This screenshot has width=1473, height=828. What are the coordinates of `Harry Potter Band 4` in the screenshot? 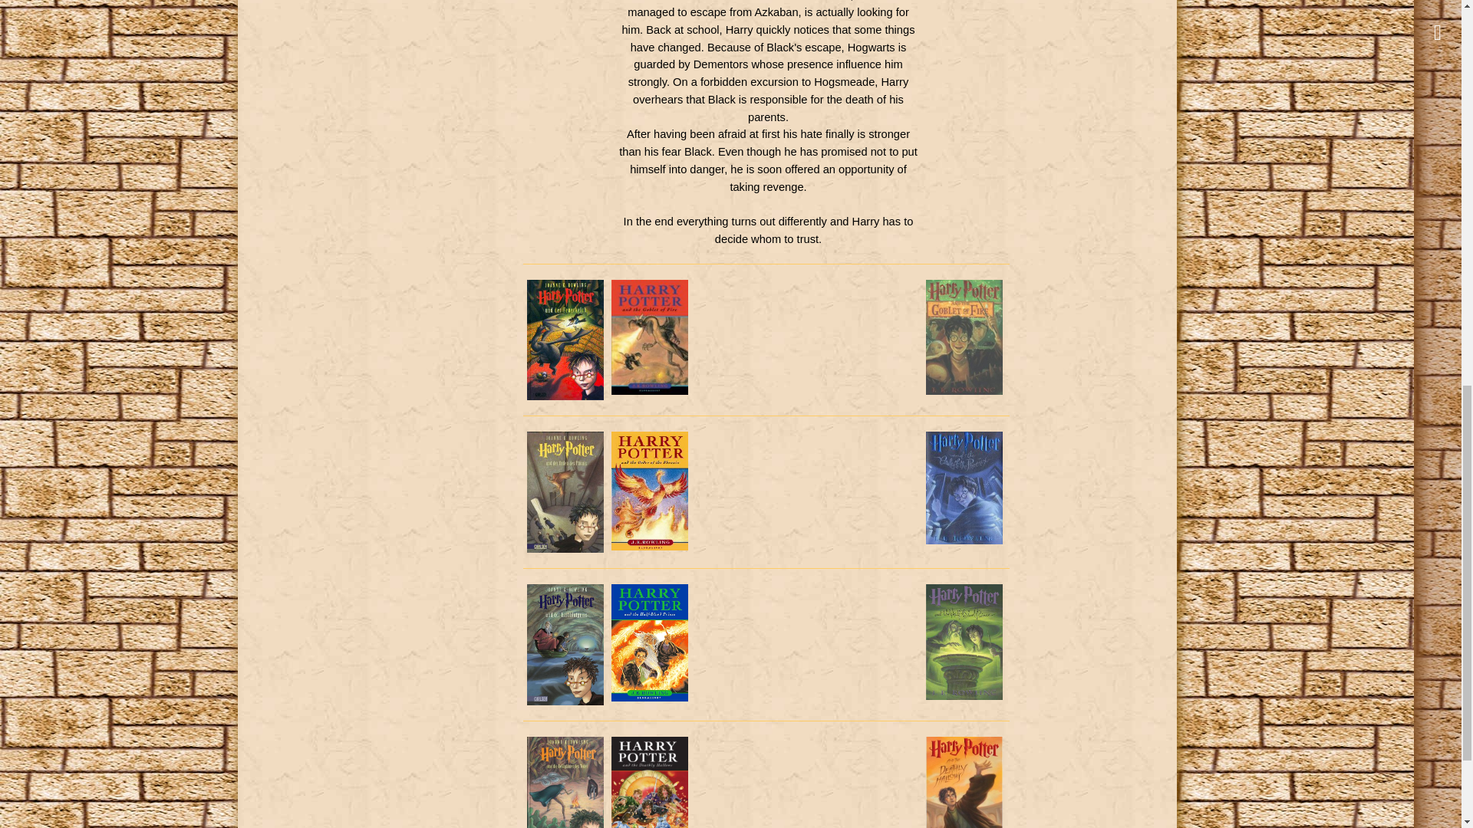 It's located at (564, 340).